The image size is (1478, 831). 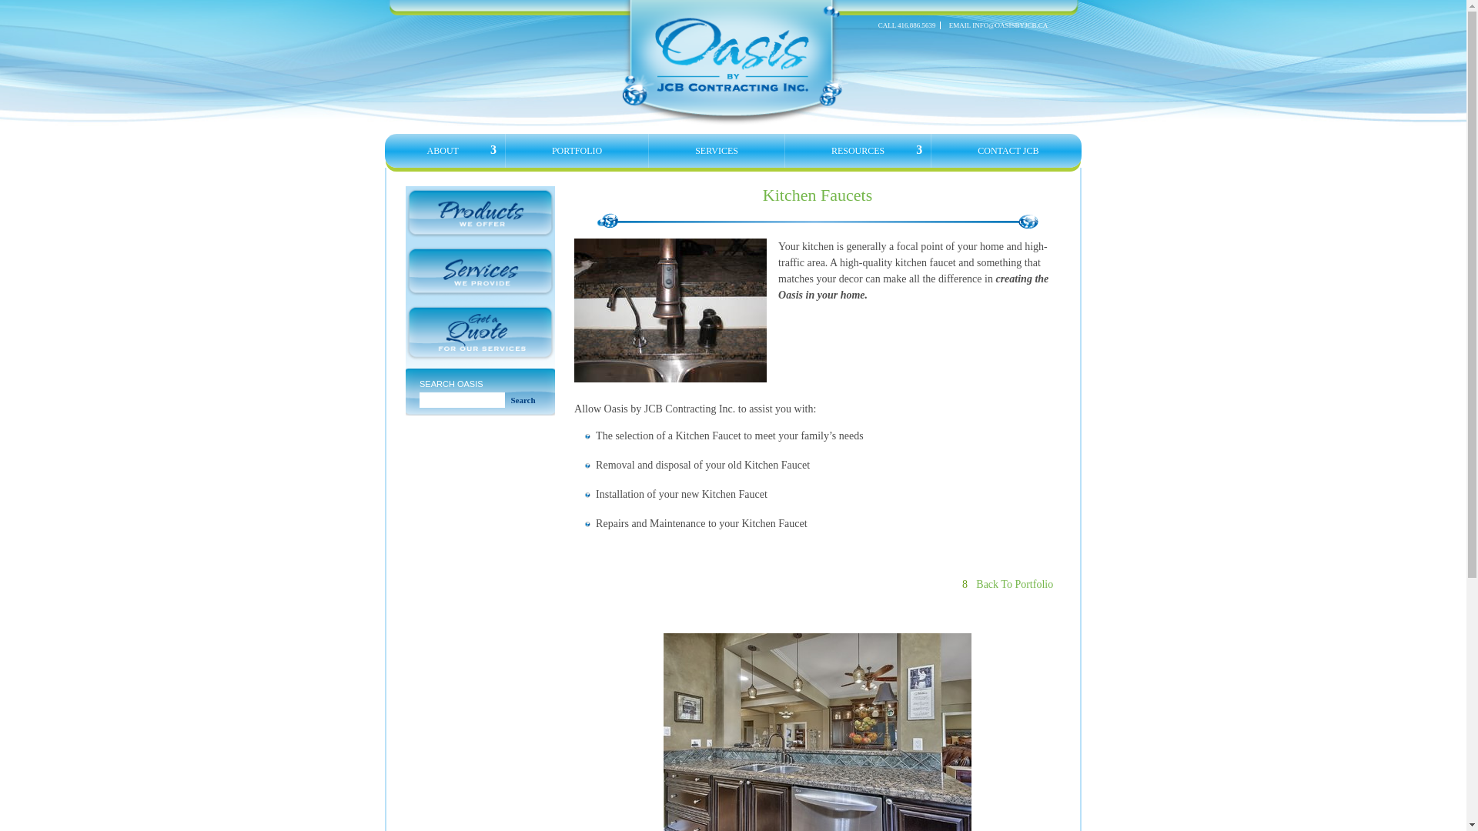 I want to click on CONTACT JCB, so click(x=1008, y=151).